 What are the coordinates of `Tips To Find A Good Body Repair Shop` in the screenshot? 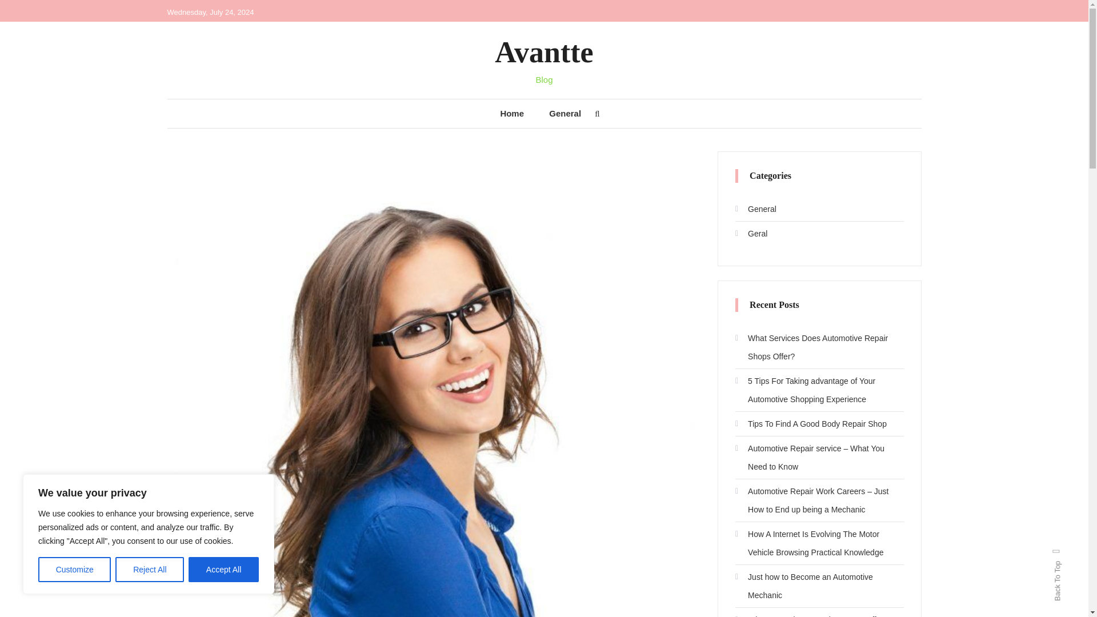 It's located at (810, 424).